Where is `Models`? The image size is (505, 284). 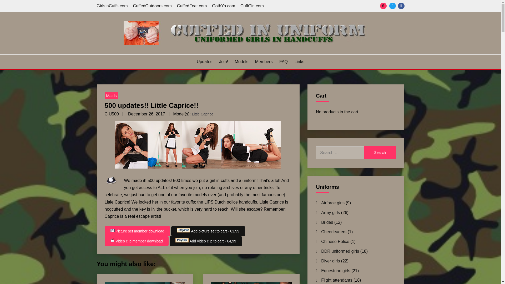 Models is located at coordinates (241, 62).